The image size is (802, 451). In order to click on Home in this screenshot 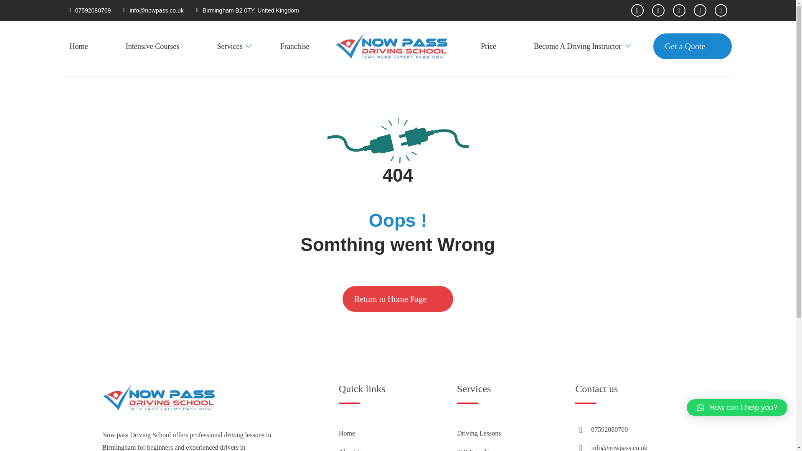, I will do `click(79, 46)`.